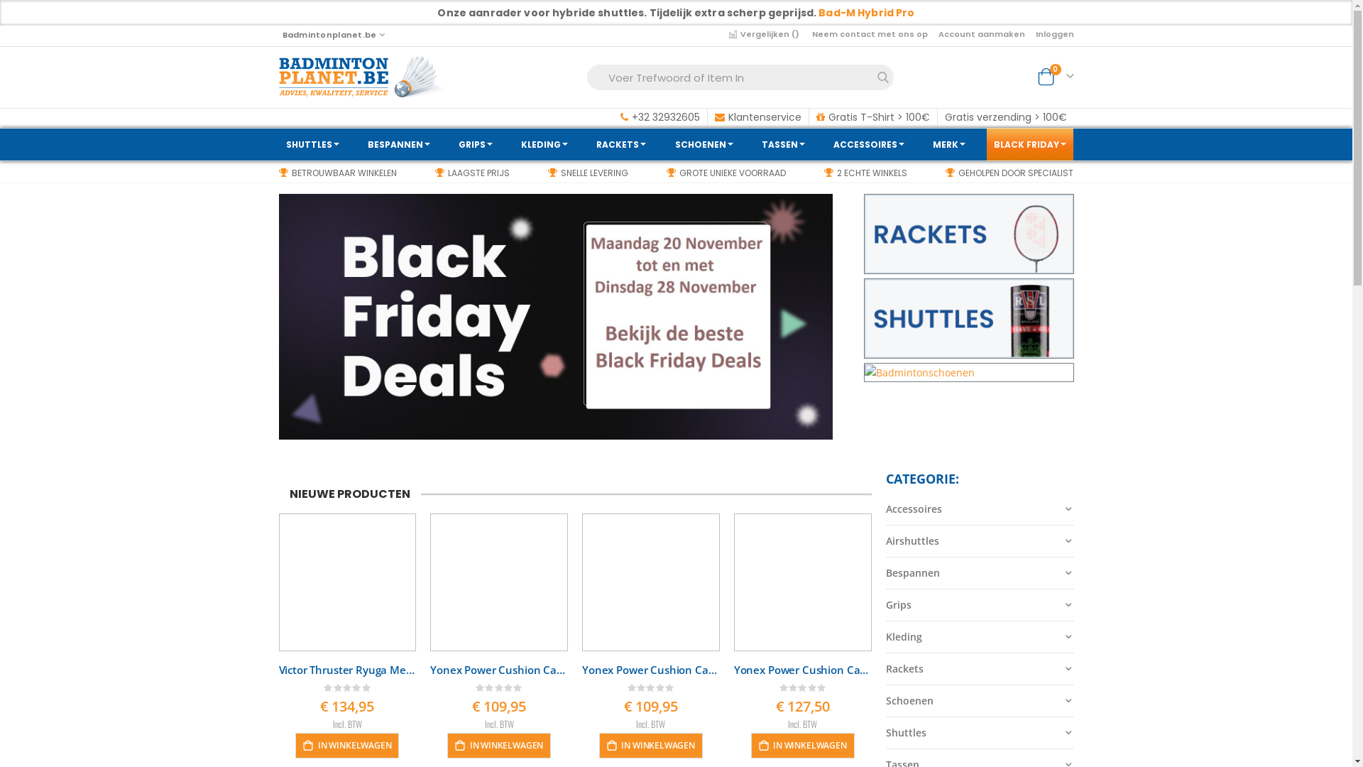 This screenshot has height=767, width=1363. Describe the element at coordinates (399, 145) in the screenshot. I see `BESPANNEN` at that location.